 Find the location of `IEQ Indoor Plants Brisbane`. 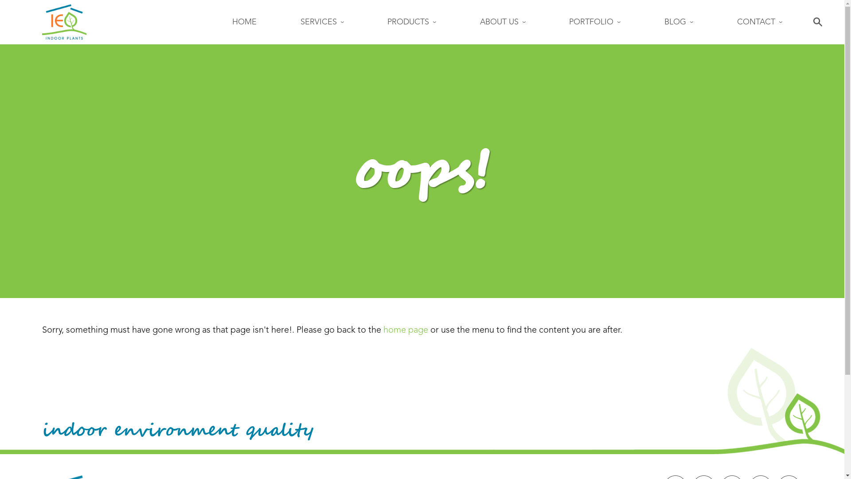

IEQ Indoor Plants Brisbane is located at coordinates (64, 22).